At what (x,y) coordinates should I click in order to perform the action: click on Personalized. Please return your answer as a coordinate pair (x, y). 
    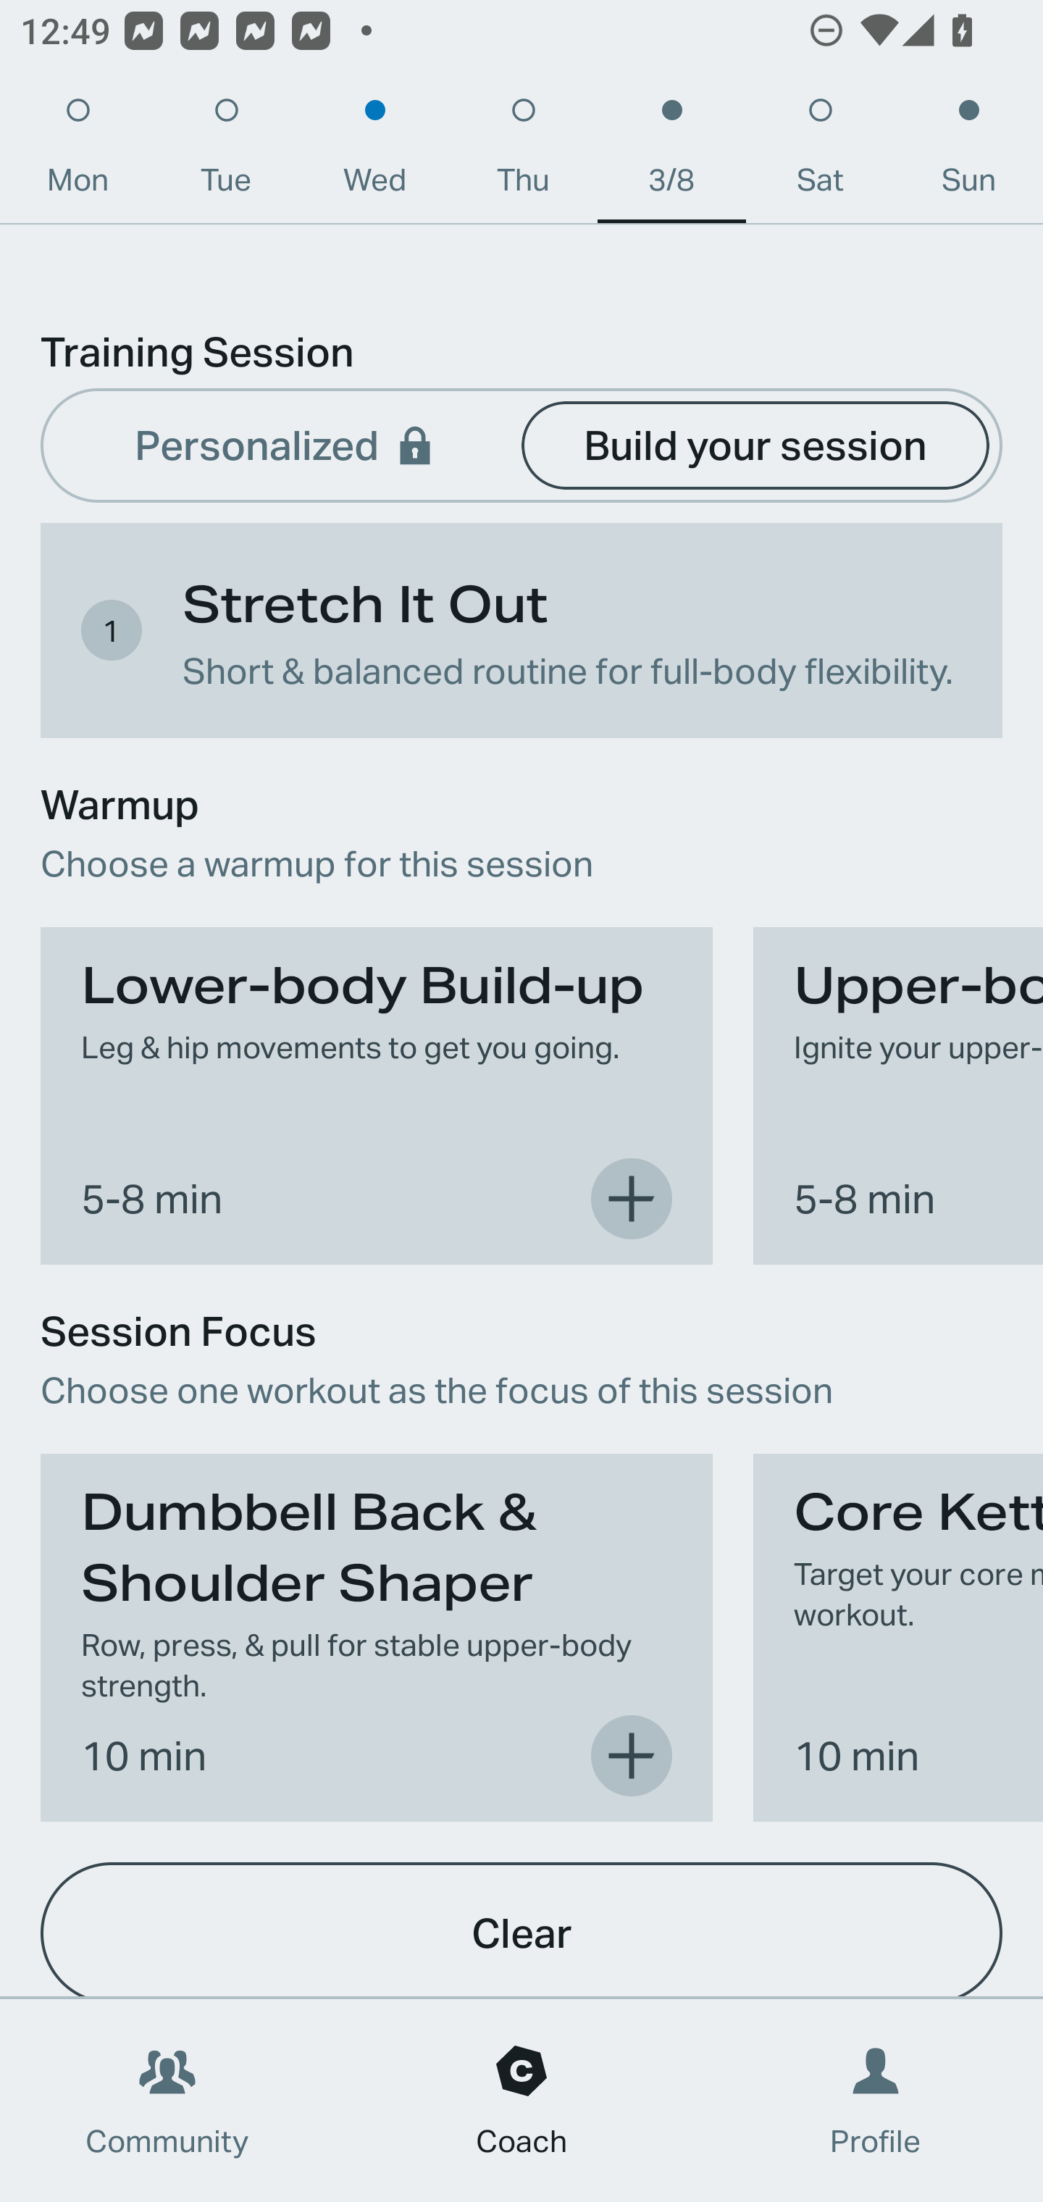
    Looking at the image, I should click on (287, 443).